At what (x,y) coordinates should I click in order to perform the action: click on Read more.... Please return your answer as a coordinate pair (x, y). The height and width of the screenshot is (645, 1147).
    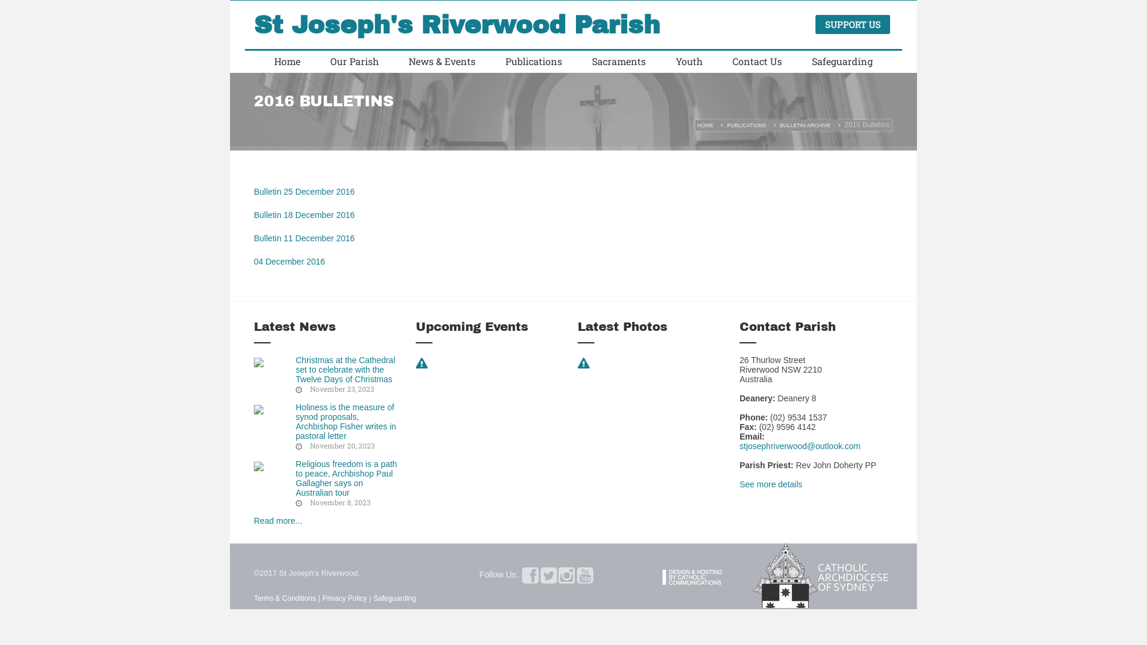
    Looking at the image, I should click on (278, 521).